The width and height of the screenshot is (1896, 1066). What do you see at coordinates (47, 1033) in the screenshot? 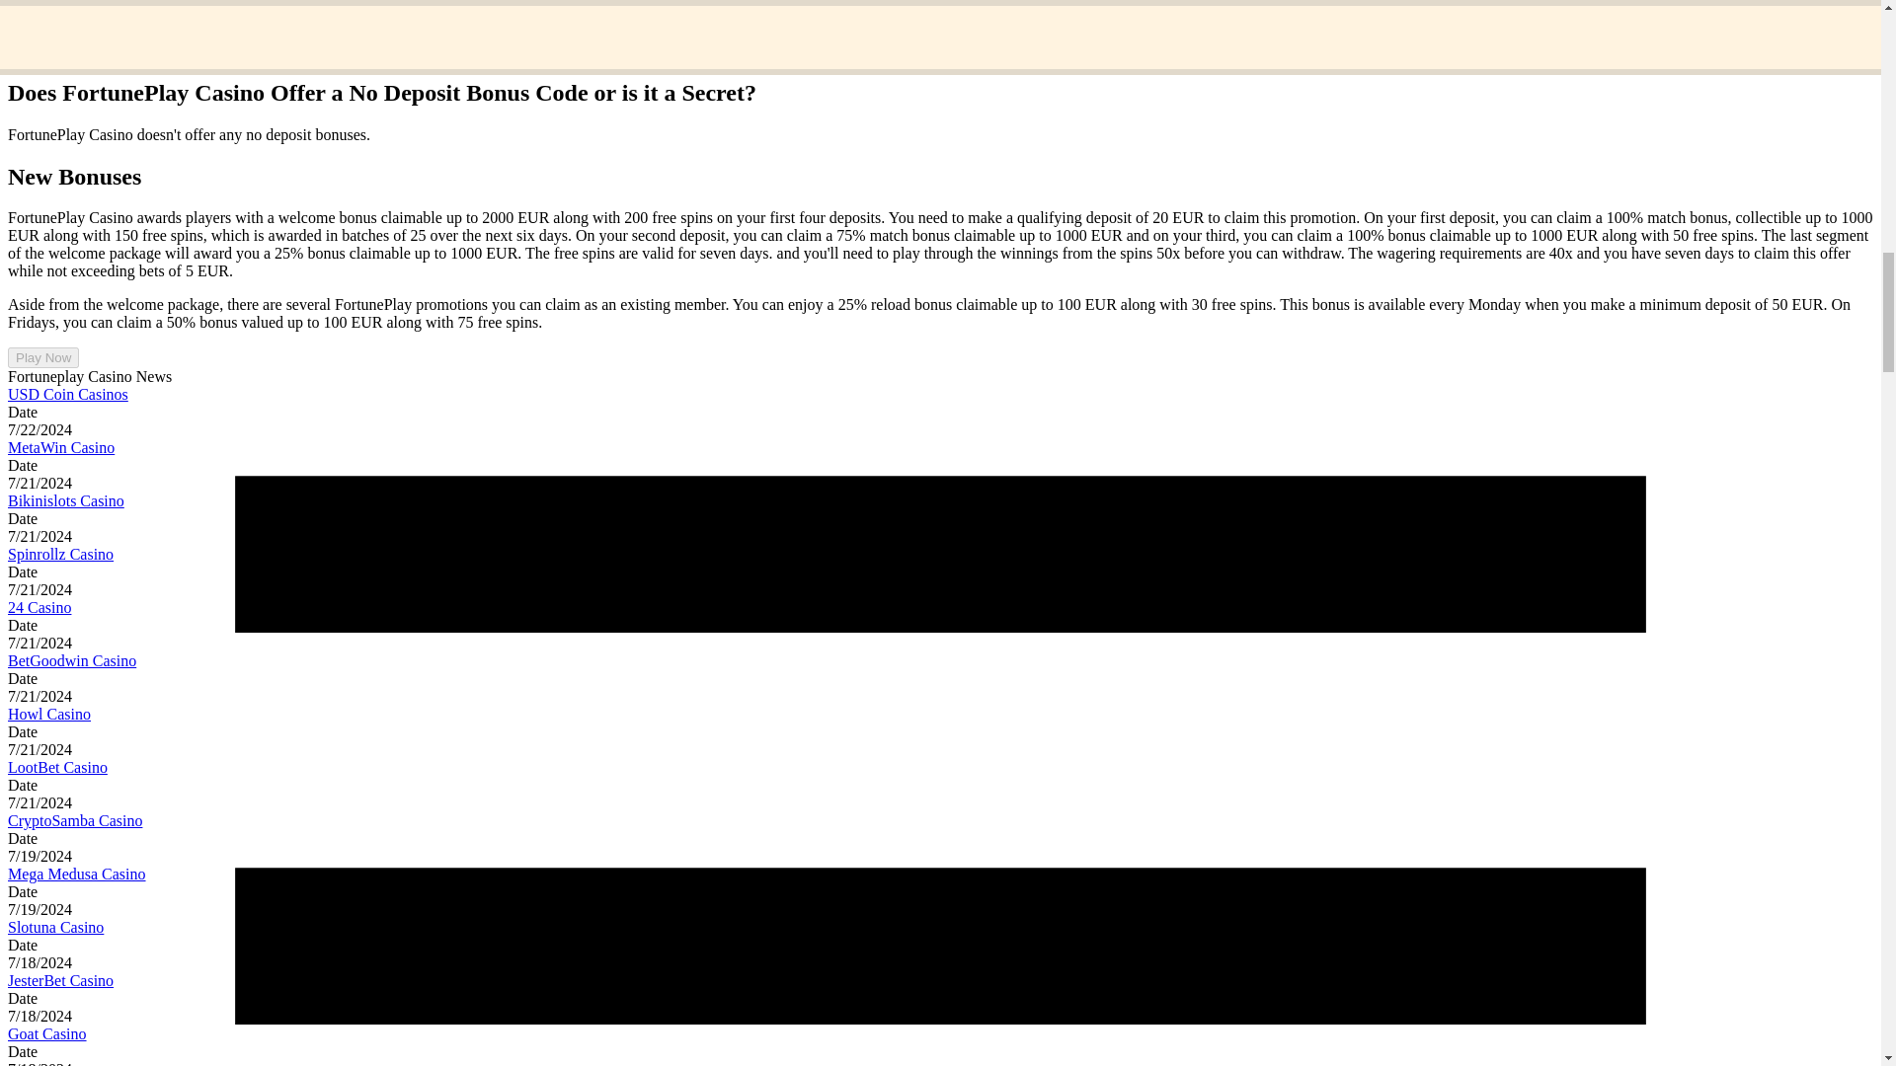
I see `Goat Casino` at bounding box center [47, 1033].